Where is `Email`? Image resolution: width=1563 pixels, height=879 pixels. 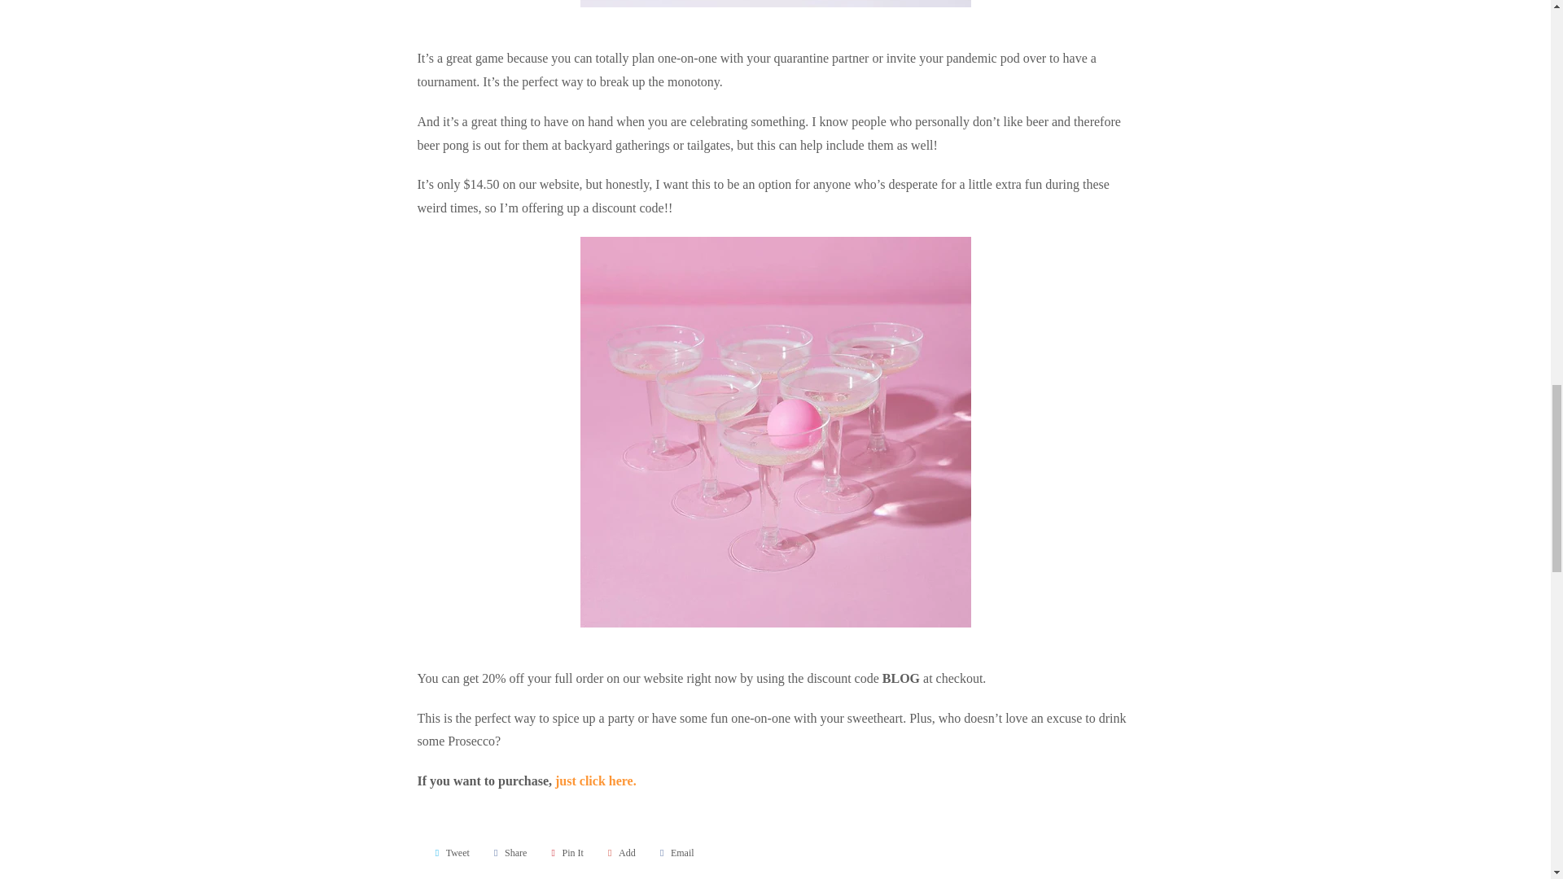 Email is located at coordinates (674, 853).